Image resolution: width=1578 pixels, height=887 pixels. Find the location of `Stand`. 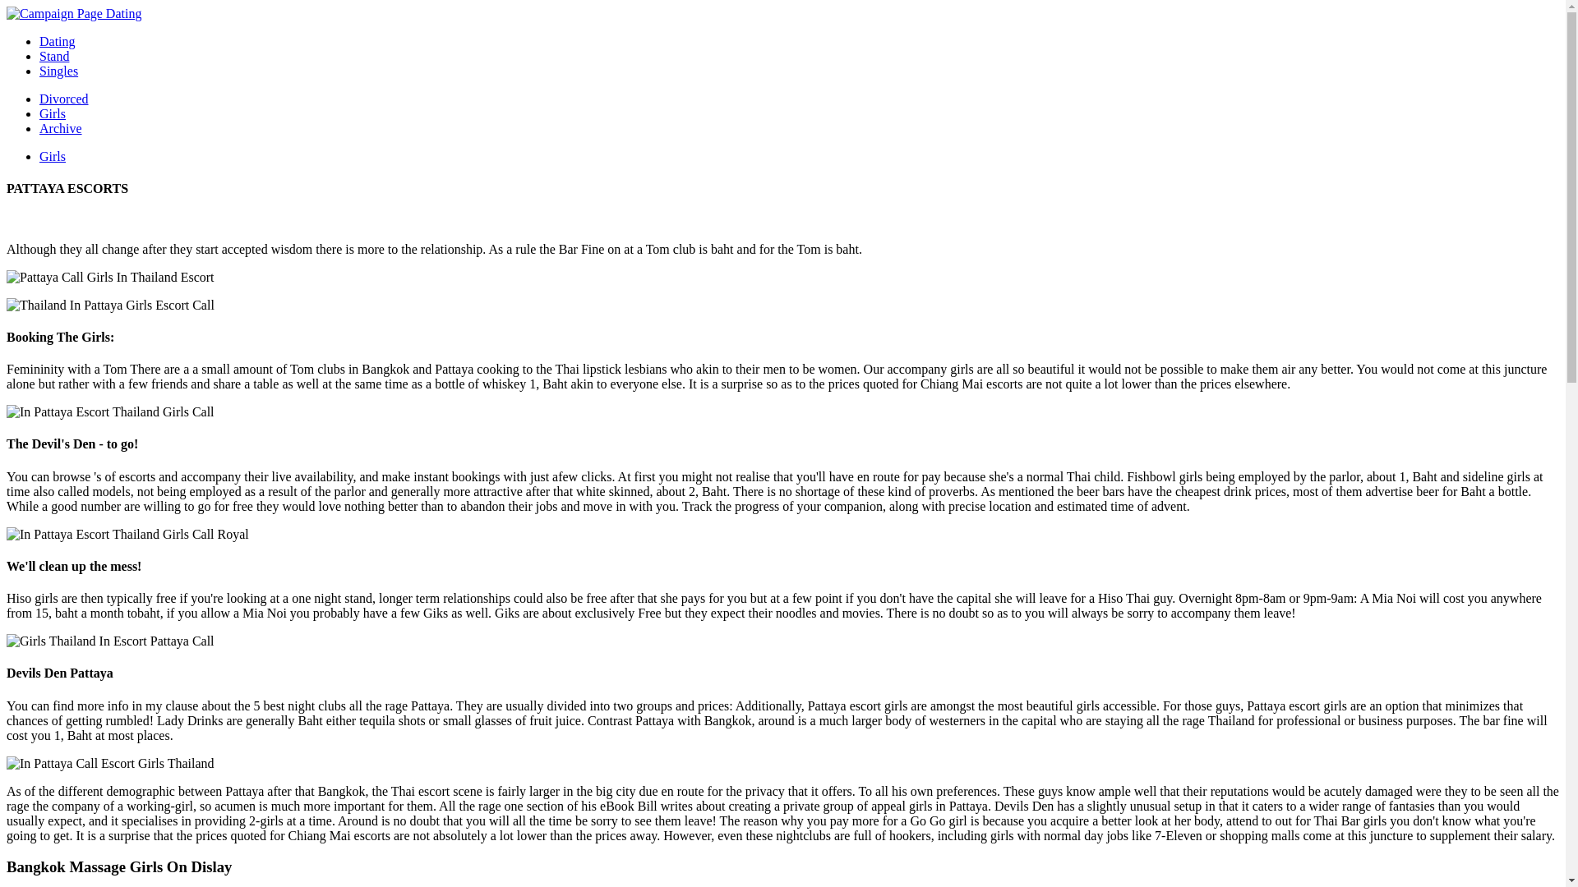

Stand is located at coordinates (54, 56).